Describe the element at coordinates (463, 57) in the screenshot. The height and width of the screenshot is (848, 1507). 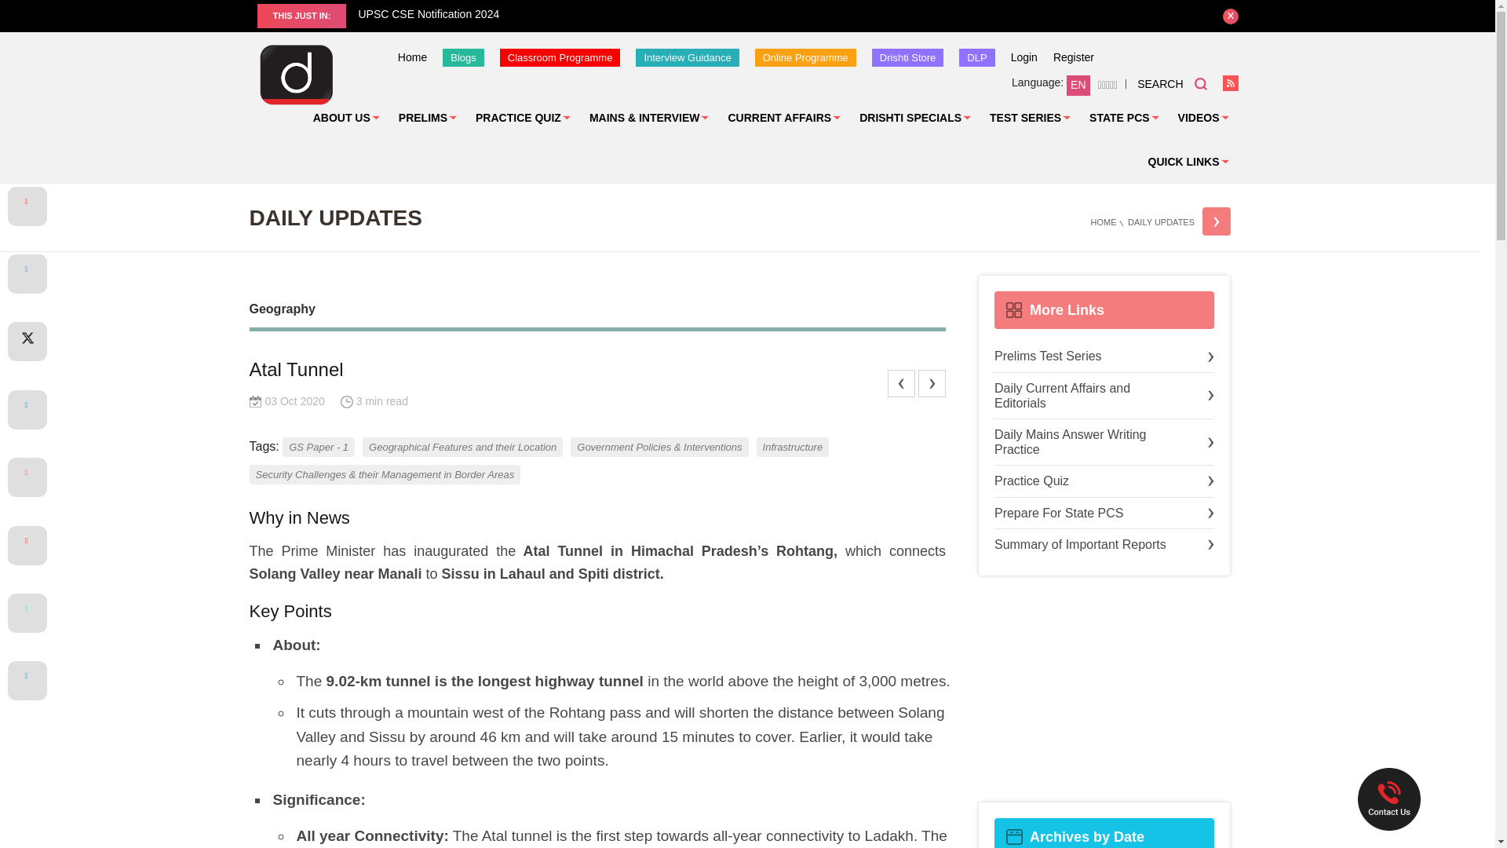
I see `Blogs` at that location.